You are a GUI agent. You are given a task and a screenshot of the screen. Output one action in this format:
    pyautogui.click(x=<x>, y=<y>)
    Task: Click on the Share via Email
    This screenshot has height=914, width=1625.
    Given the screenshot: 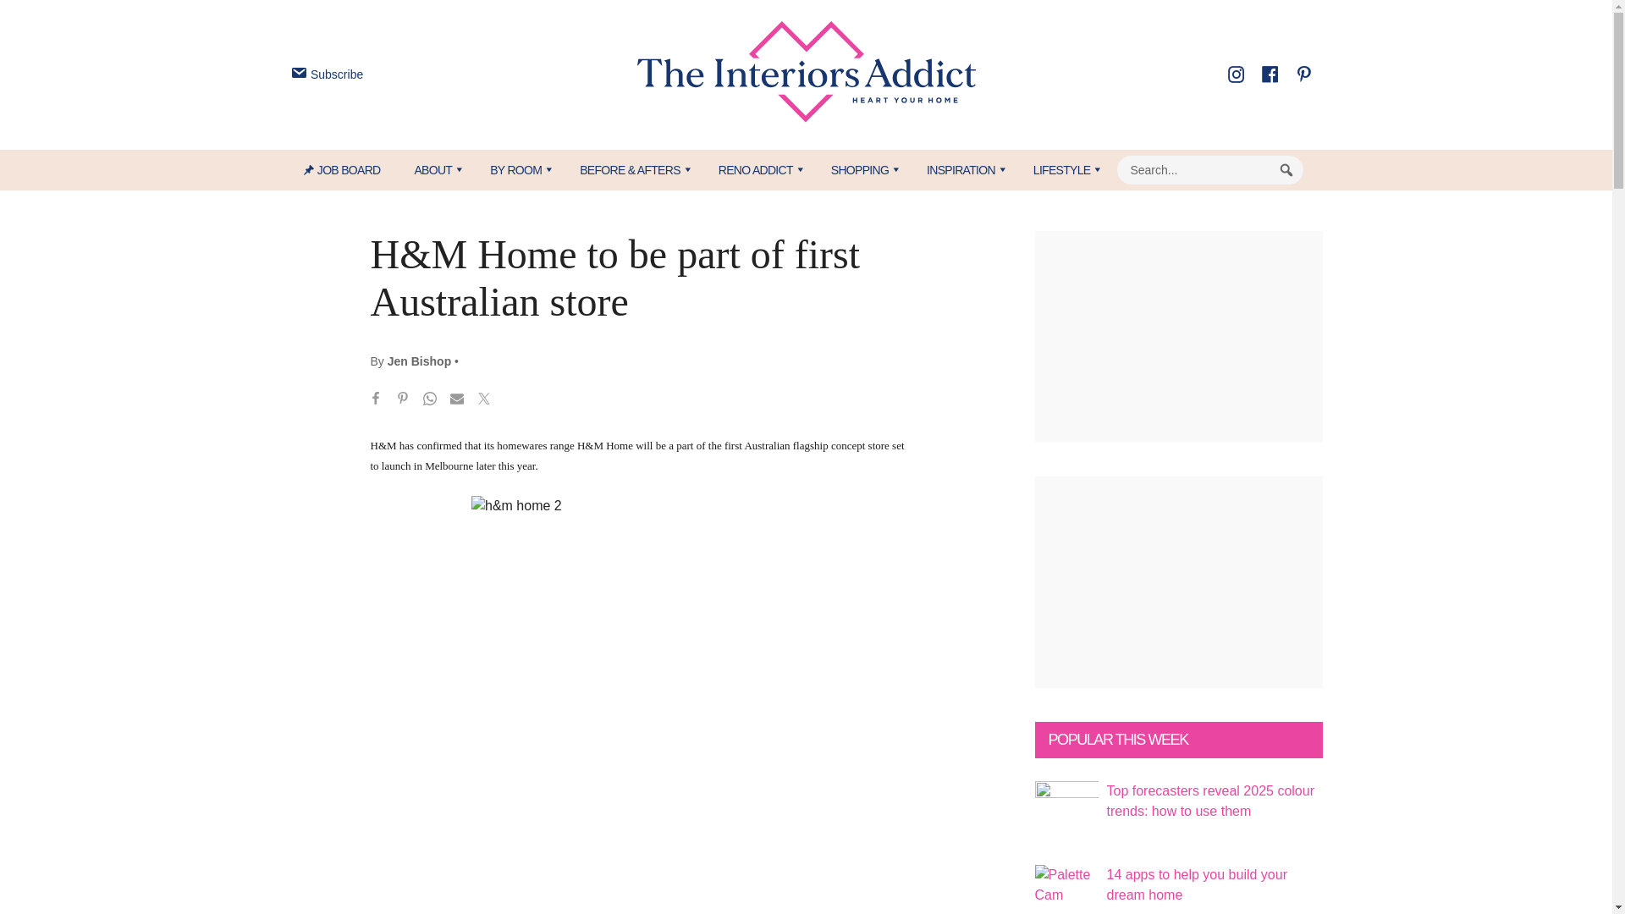 What is the action you would take?
    pyautogui.click(x=457, y=401)
    